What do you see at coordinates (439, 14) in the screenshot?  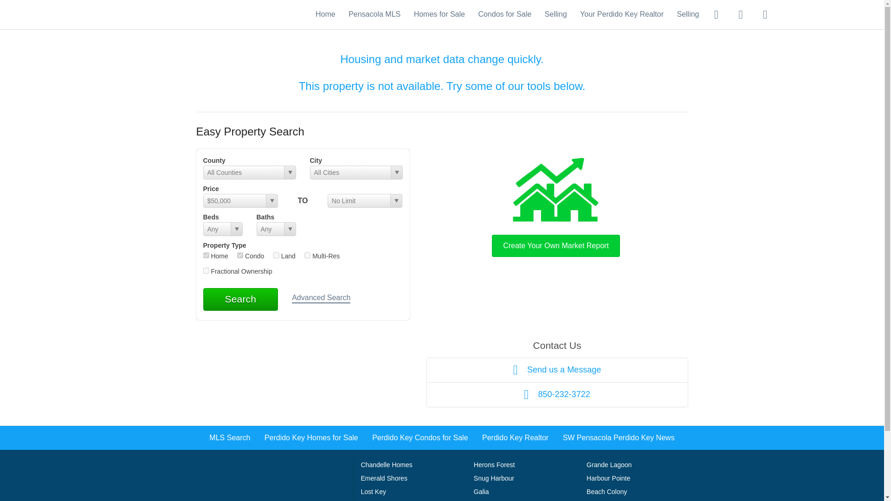 I see `Homes for Sale` at bounding box center [439, 14].